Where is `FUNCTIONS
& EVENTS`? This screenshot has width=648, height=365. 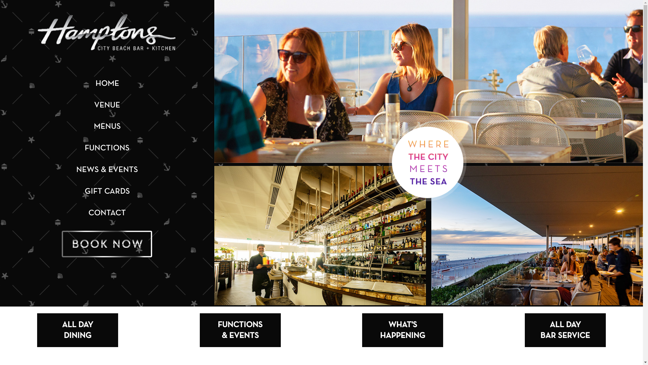 FUNCTIONS
& EVENTS is located at coordinates (240, 331).